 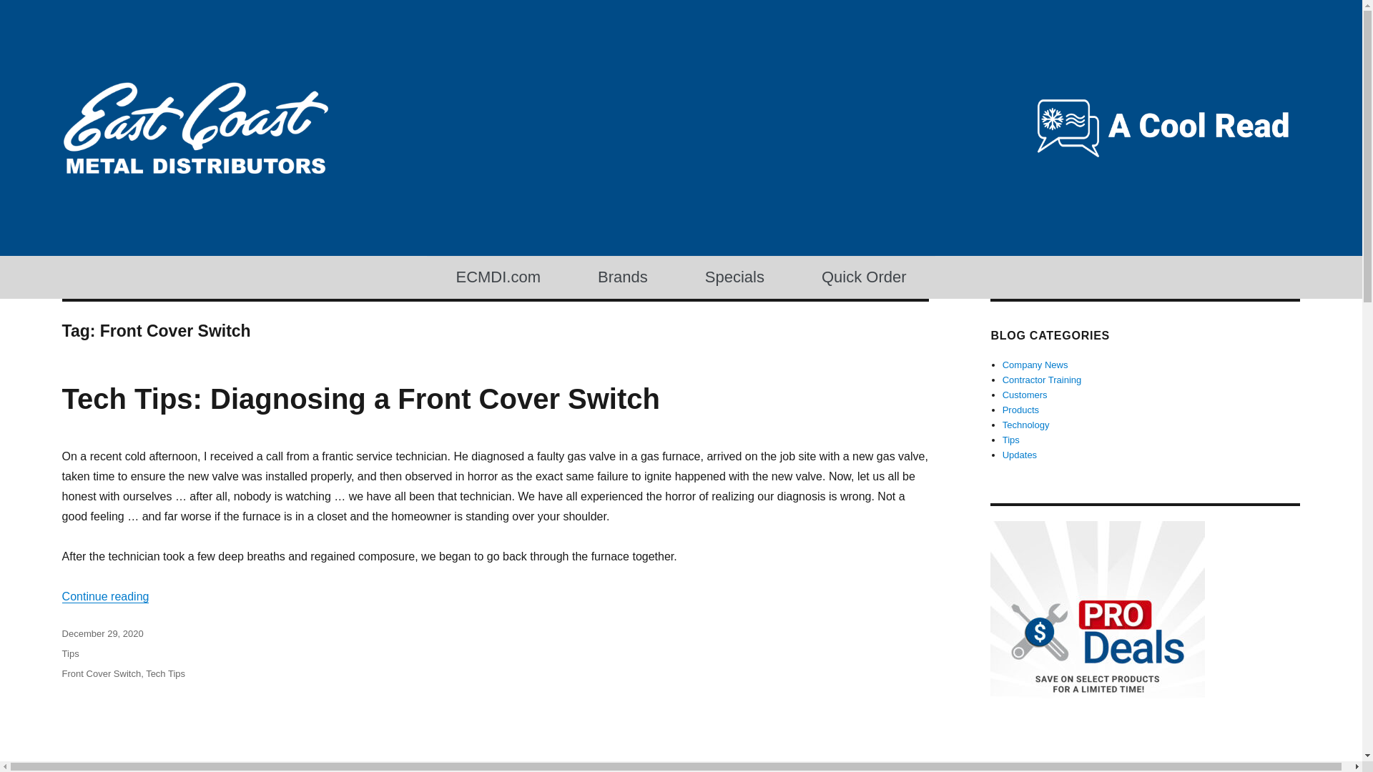 What do you see at coordinates (1035, 365) in the screenshot?
I see `Company News` at bounding box center [1035, 365].